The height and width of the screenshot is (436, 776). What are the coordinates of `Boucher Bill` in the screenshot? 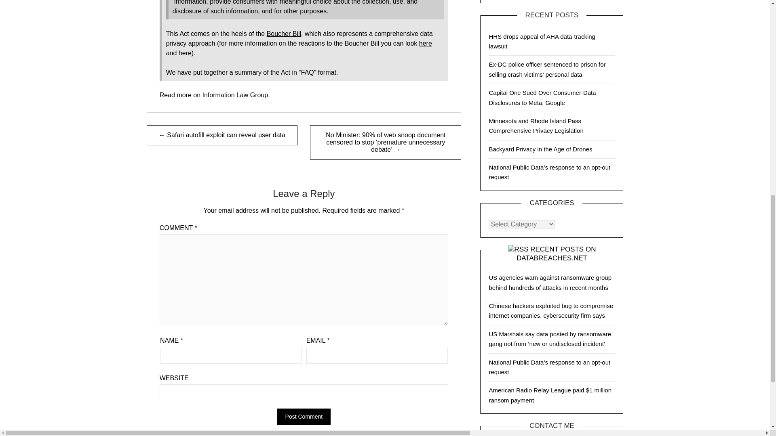 It's located at (284, 33).